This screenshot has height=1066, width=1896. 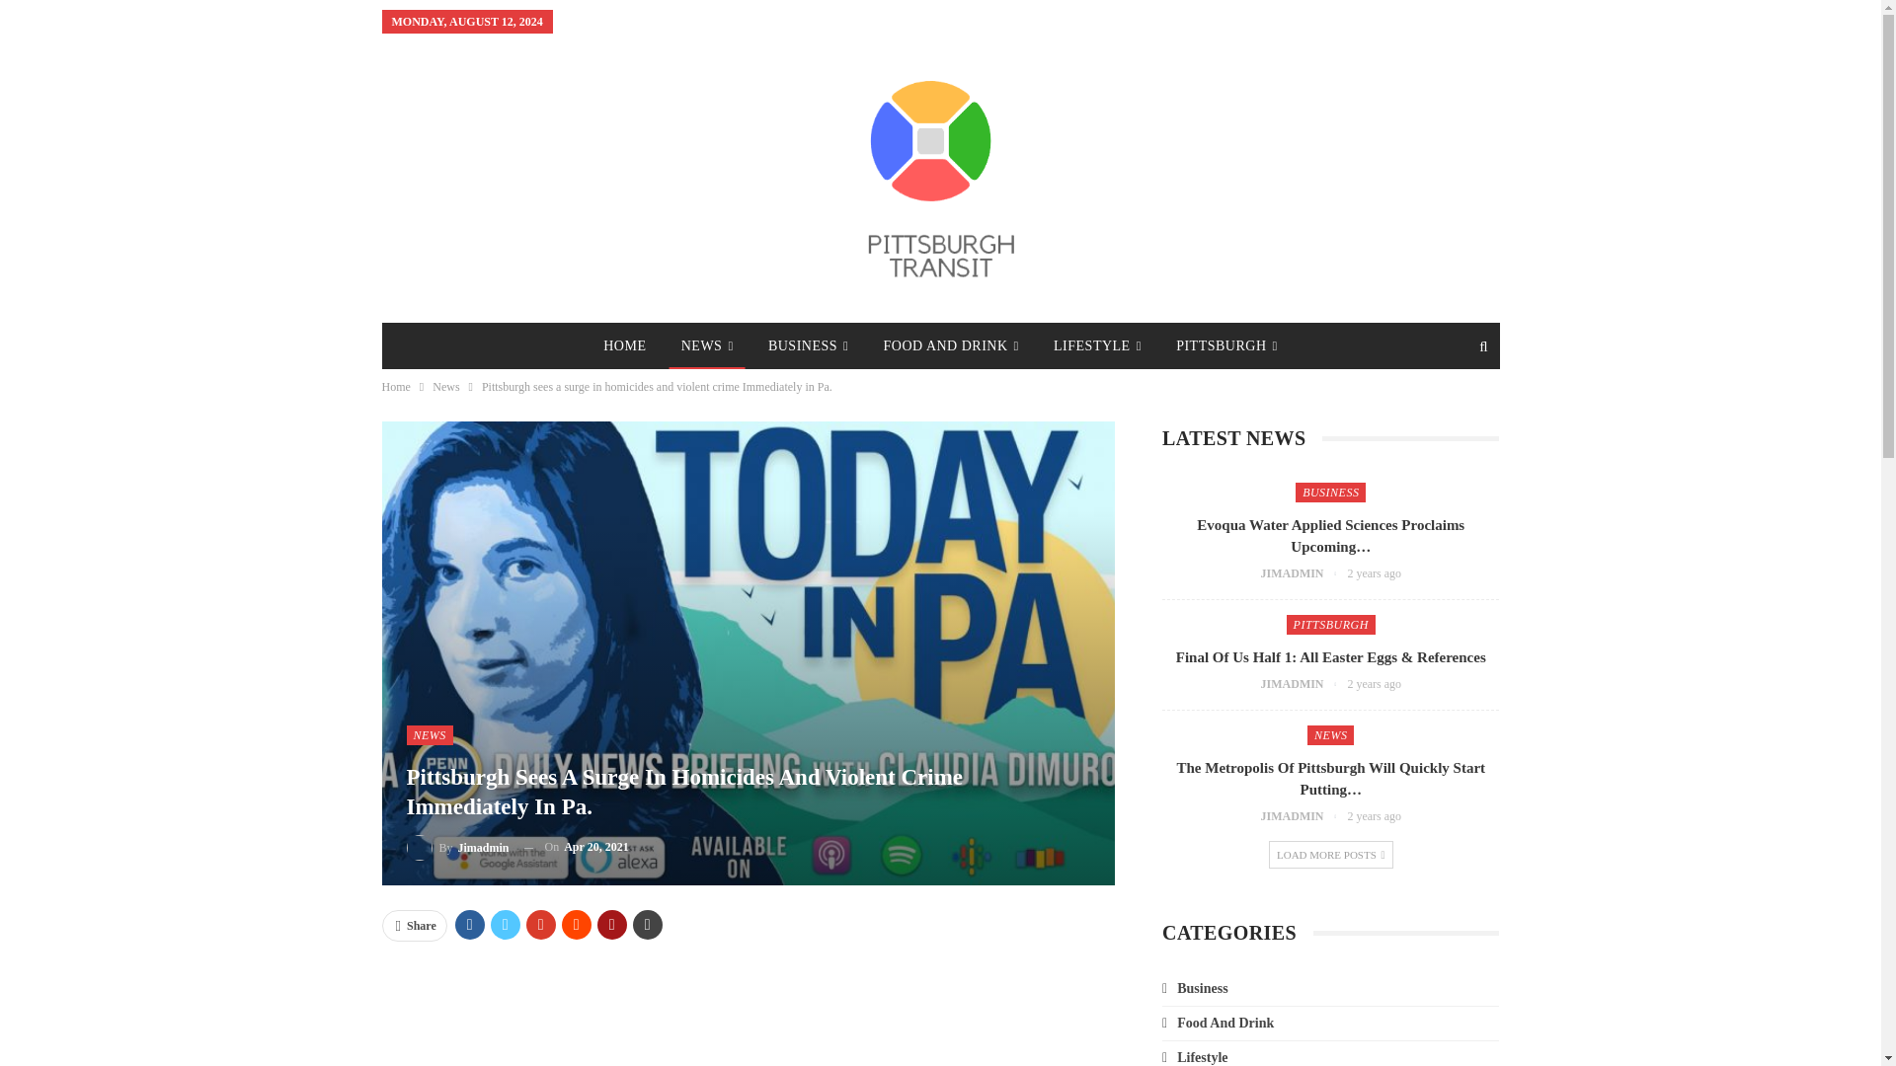 What do you see at coordinates (707, 345) in the screenshot?
I see `NEWS` at bounding box center [707, 345].